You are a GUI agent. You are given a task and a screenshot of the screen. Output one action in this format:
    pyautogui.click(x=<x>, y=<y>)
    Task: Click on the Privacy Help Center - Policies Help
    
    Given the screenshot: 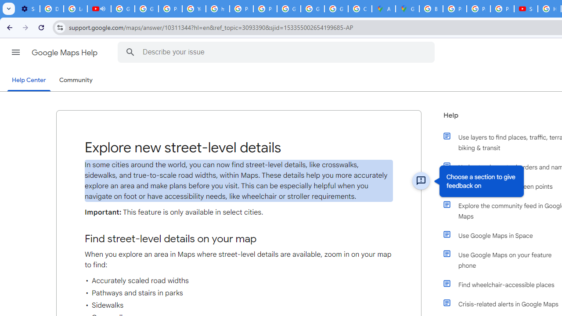 What is the action you would take?
    pyautogui.click(x=170, y=9)
    